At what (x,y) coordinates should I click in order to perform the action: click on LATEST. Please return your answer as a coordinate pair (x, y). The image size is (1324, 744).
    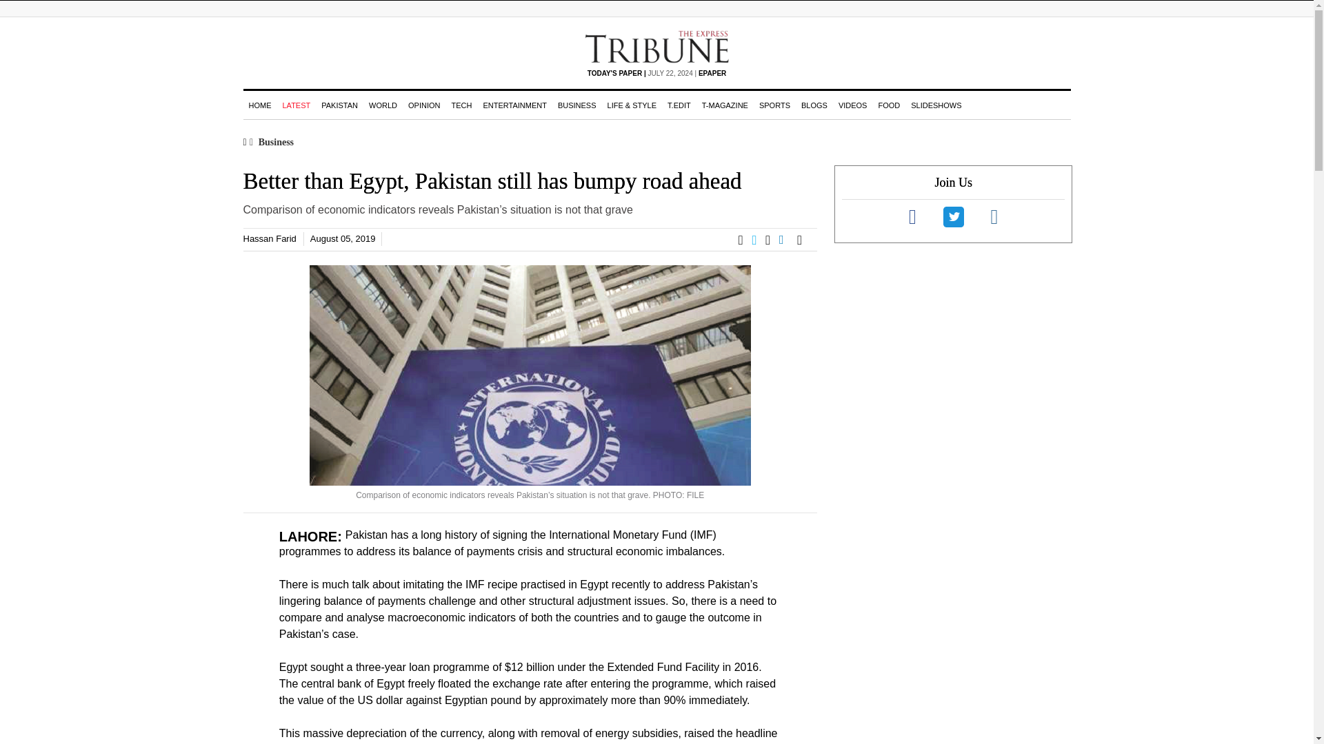
    Looking at the image, I should click on (297, 104).